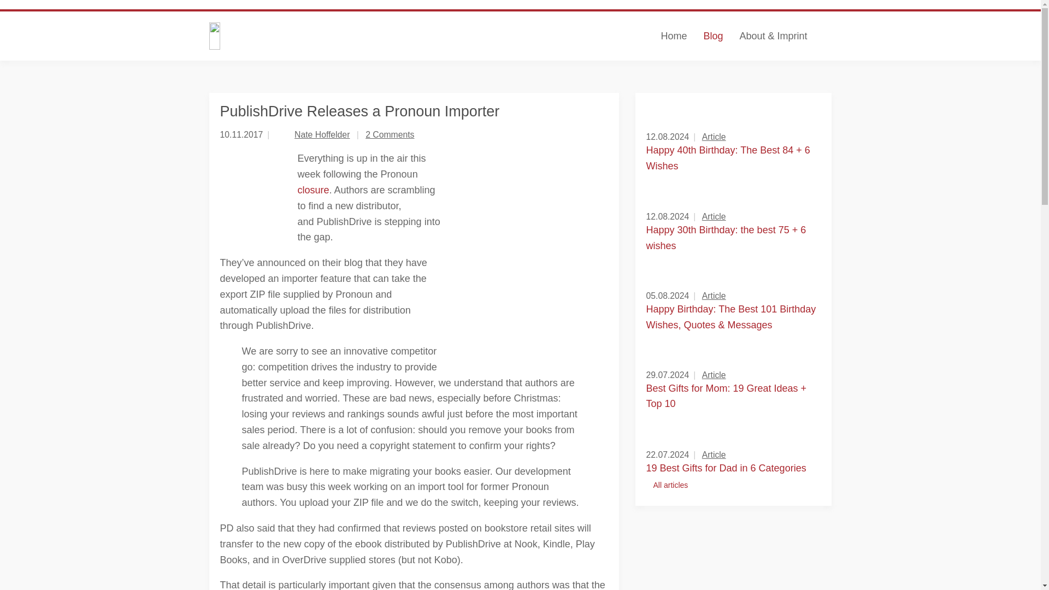 The height and width of the screenshot is (590, 1049). I want to click on The Digital Reader, so click(316, 36).